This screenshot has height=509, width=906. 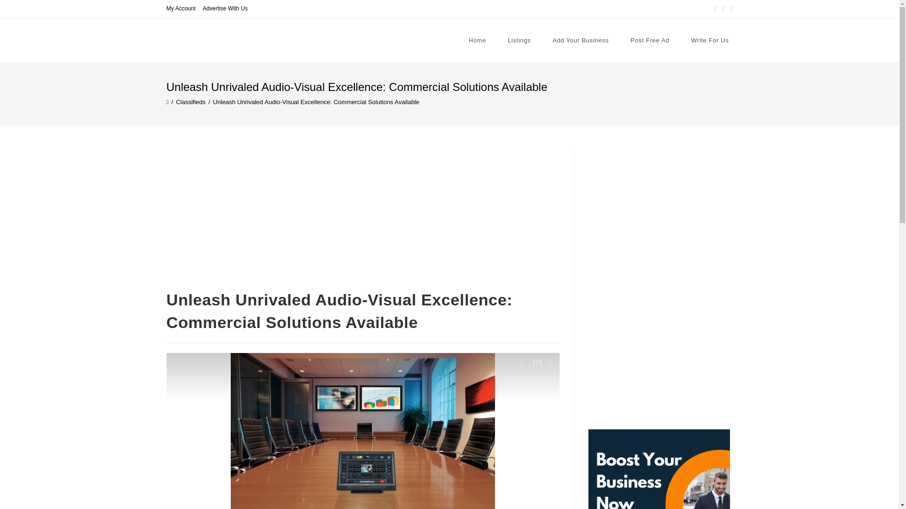 I want to click on Listings, so click(x=519, y=41).